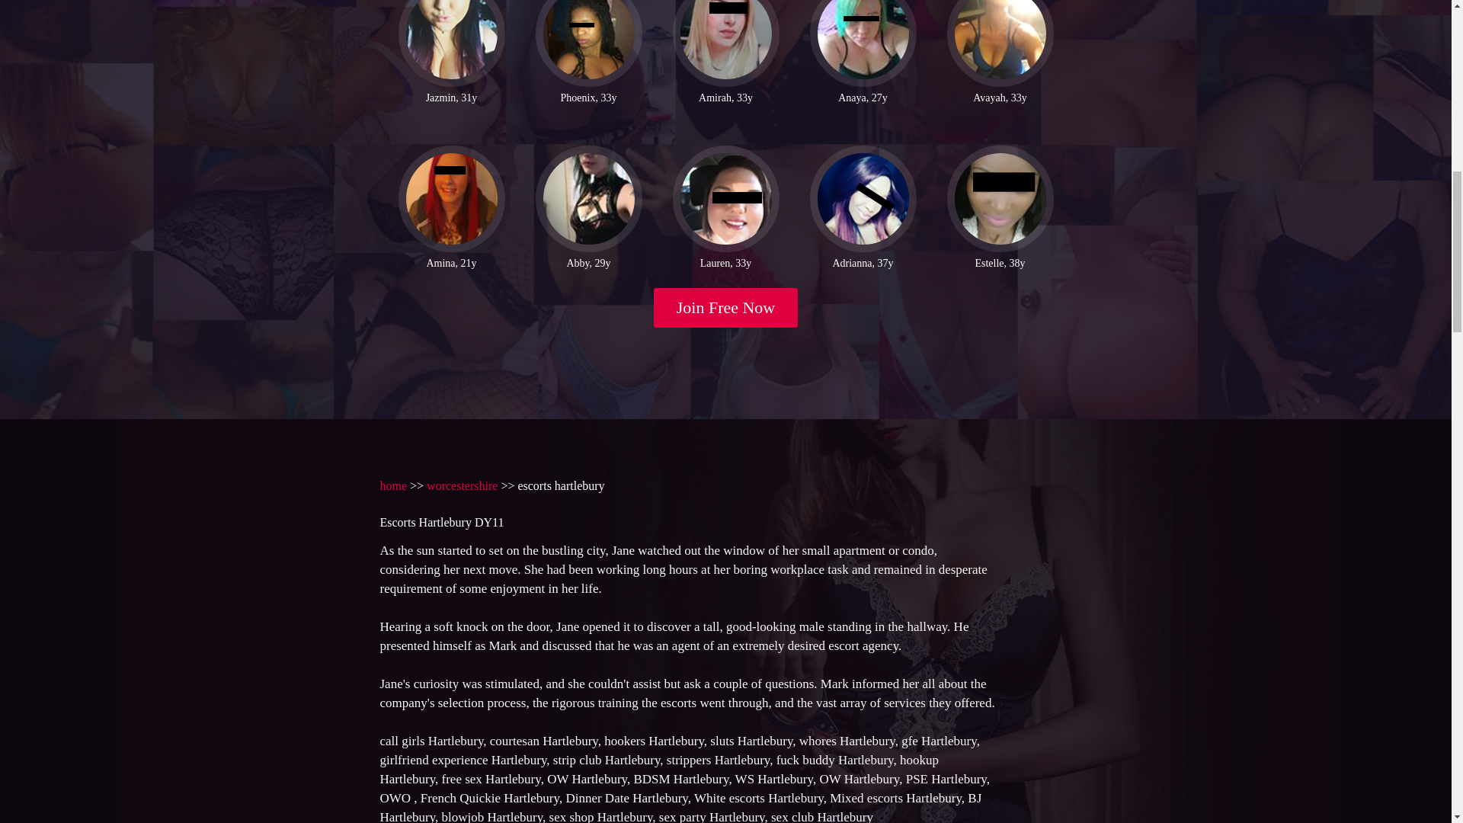 Image resolution: width=1463 pixels, height=823 pixels. Describe the element at coordinates (726, 308) in the screenshot. I see `Join` at that location.